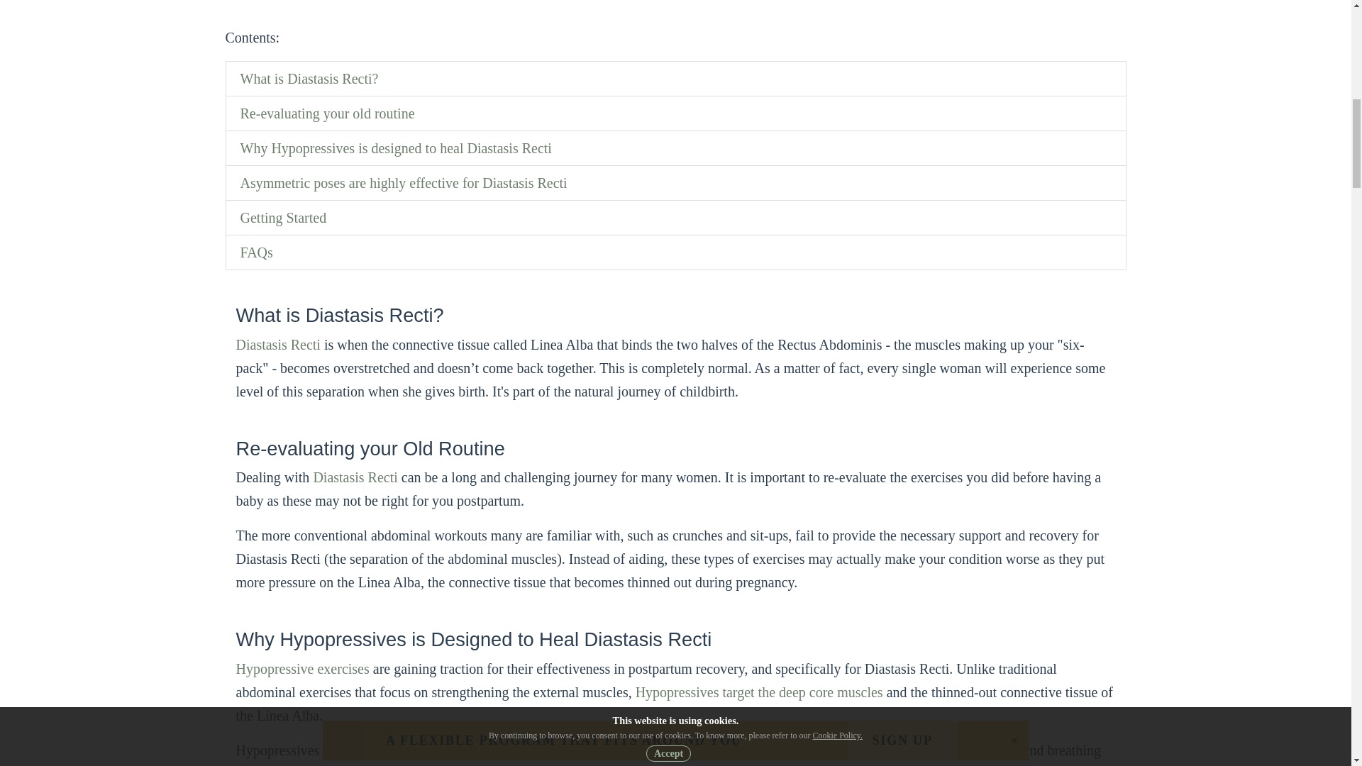  What do you see at coordinates (674, 704) in the screenshot?
I see `and the thinned-out connective tissue of the Linea Alba.` at bounding box center [674, 704].